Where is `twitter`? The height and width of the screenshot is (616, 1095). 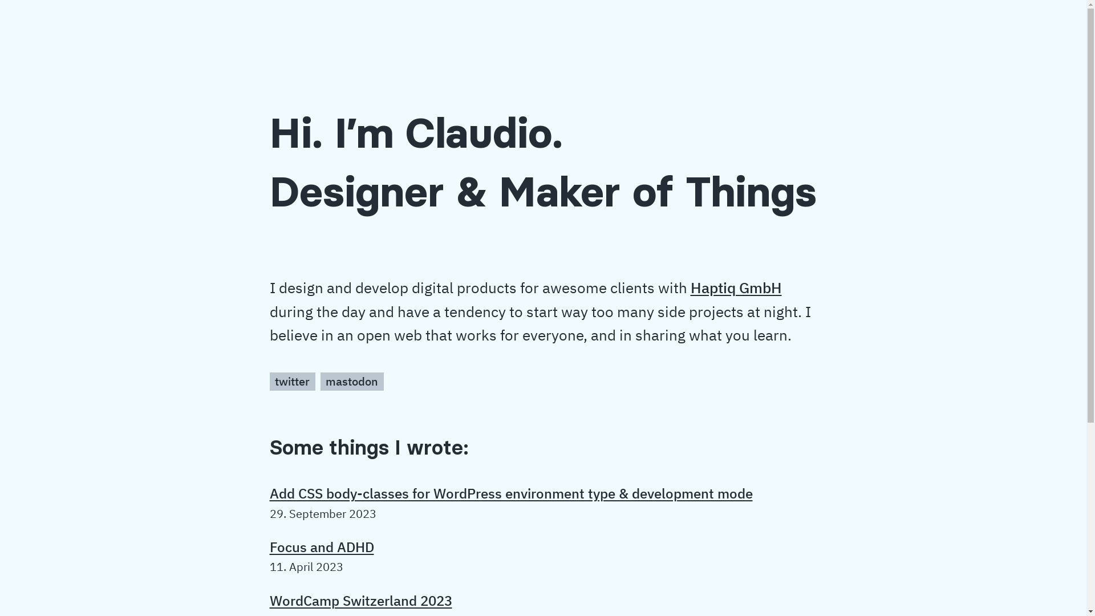 twitter is located at coordinates (292, 382).